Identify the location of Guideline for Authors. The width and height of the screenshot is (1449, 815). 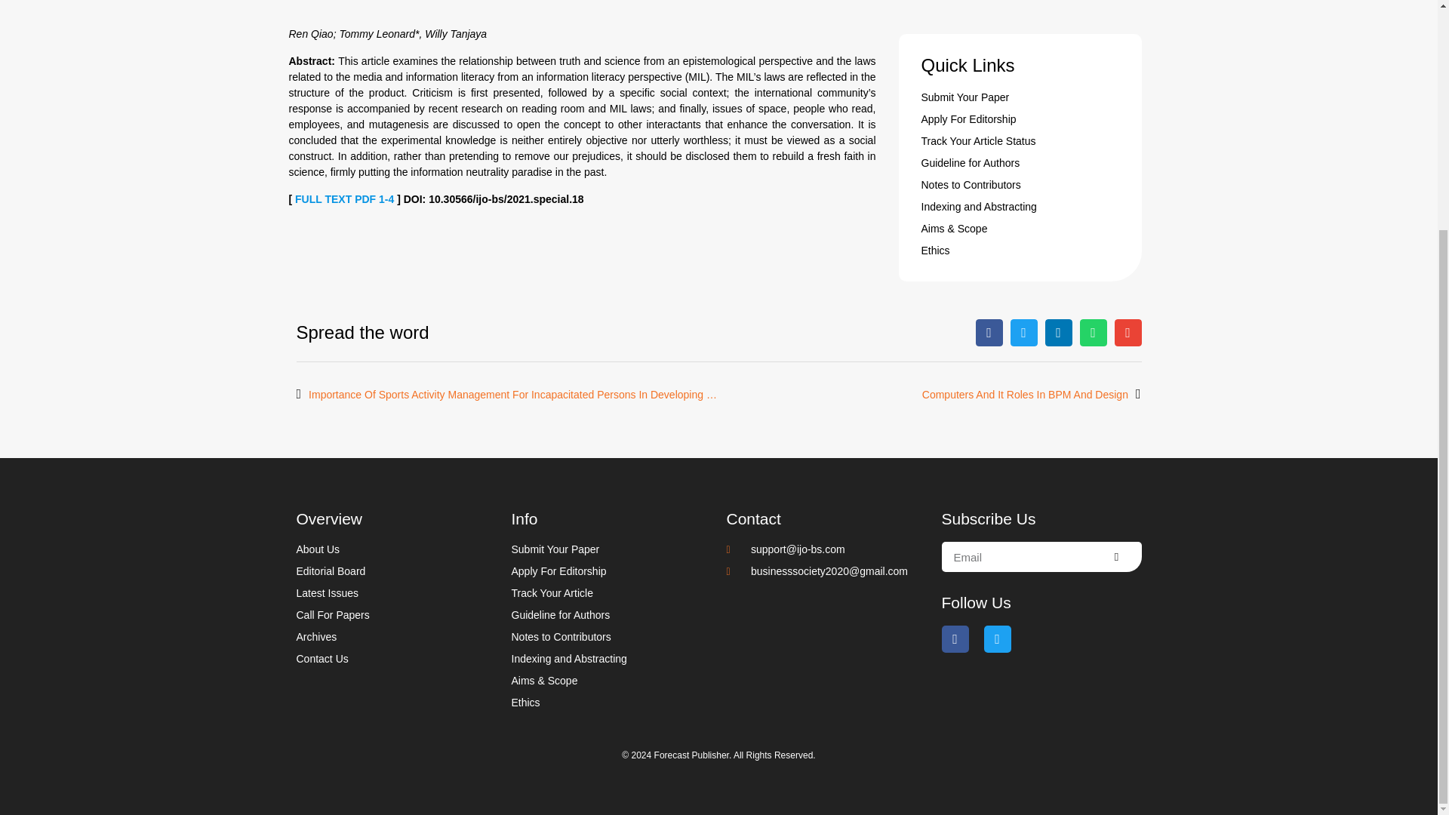
(1019, 163).